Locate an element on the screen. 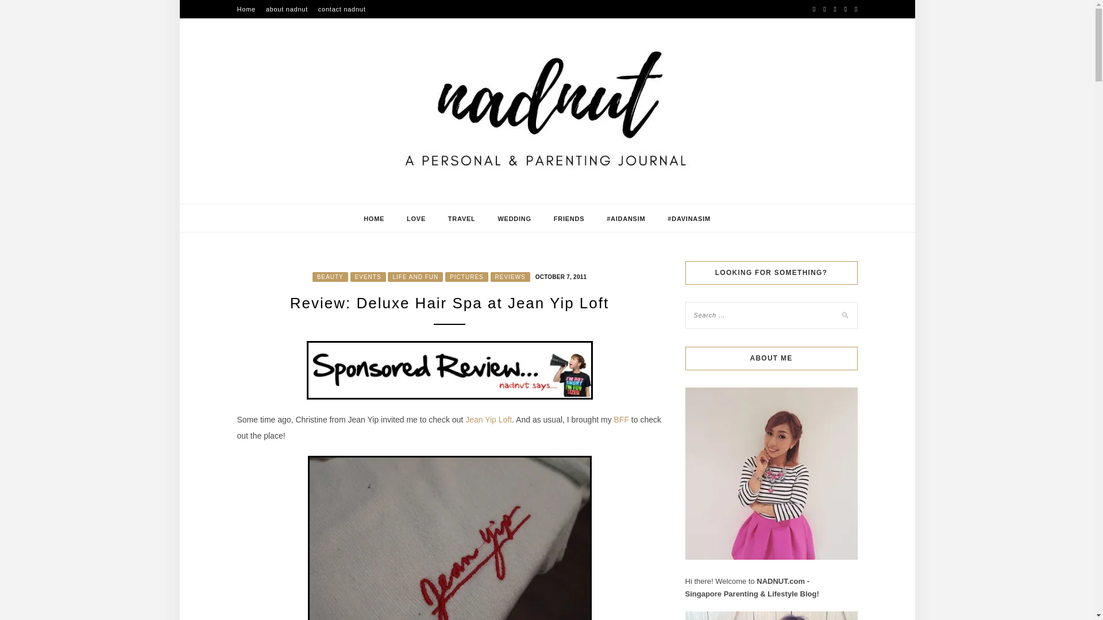 This screenshot has width=1103, height=620. TRAVEL is located at coordinates (461, 219).